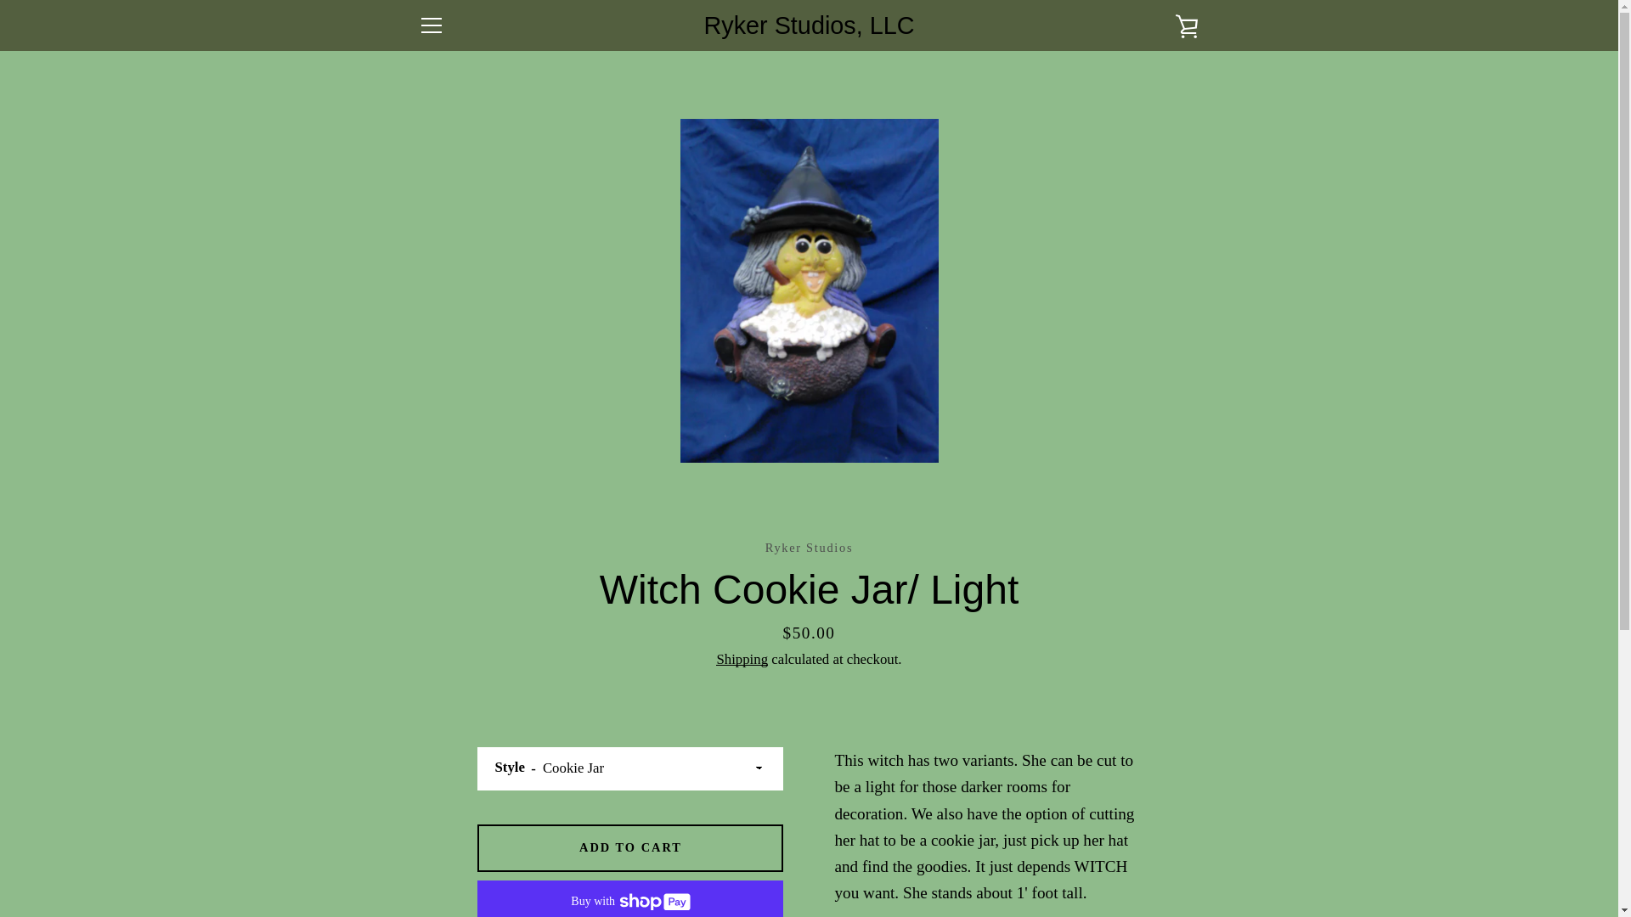 This screenshot has height=917, width=1631. What do you see at coordinates (1029, 871) in the screenshot?
I see `Mastercard` at bounding box center [1029, 871].